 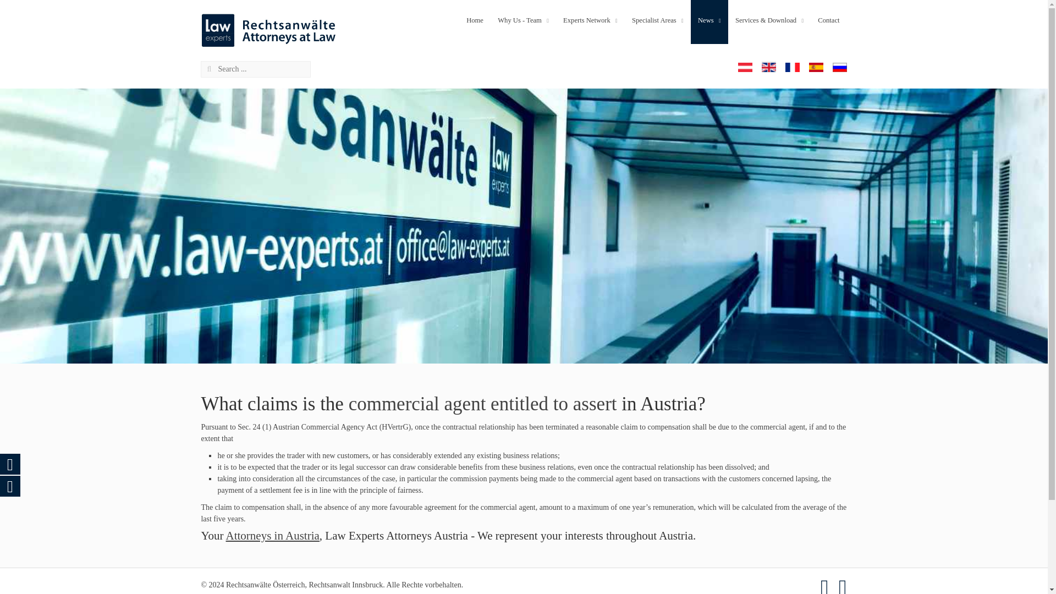 I want to click on Why Us - Team, so click(x=524, y=22).